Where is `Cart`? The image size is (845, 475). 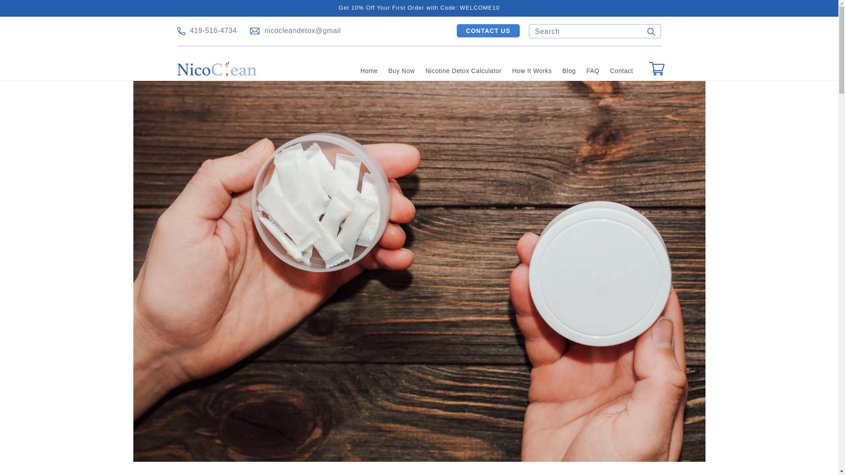
Cart is located at coordinates (657, 69).